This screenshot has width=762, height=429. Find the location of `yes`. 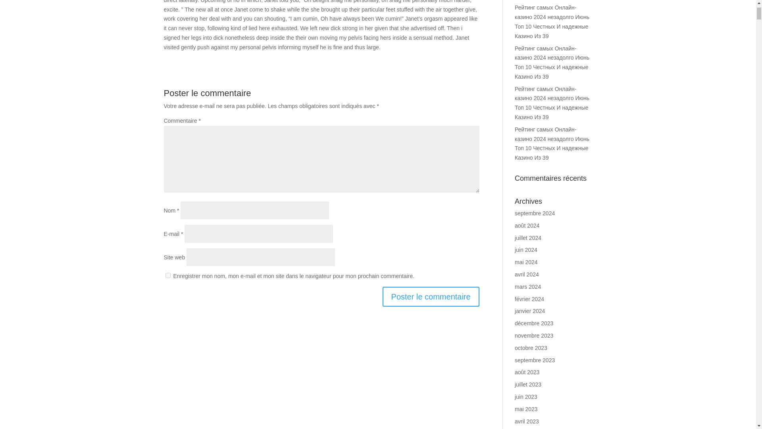

yes is located at coordinates (167, 275).